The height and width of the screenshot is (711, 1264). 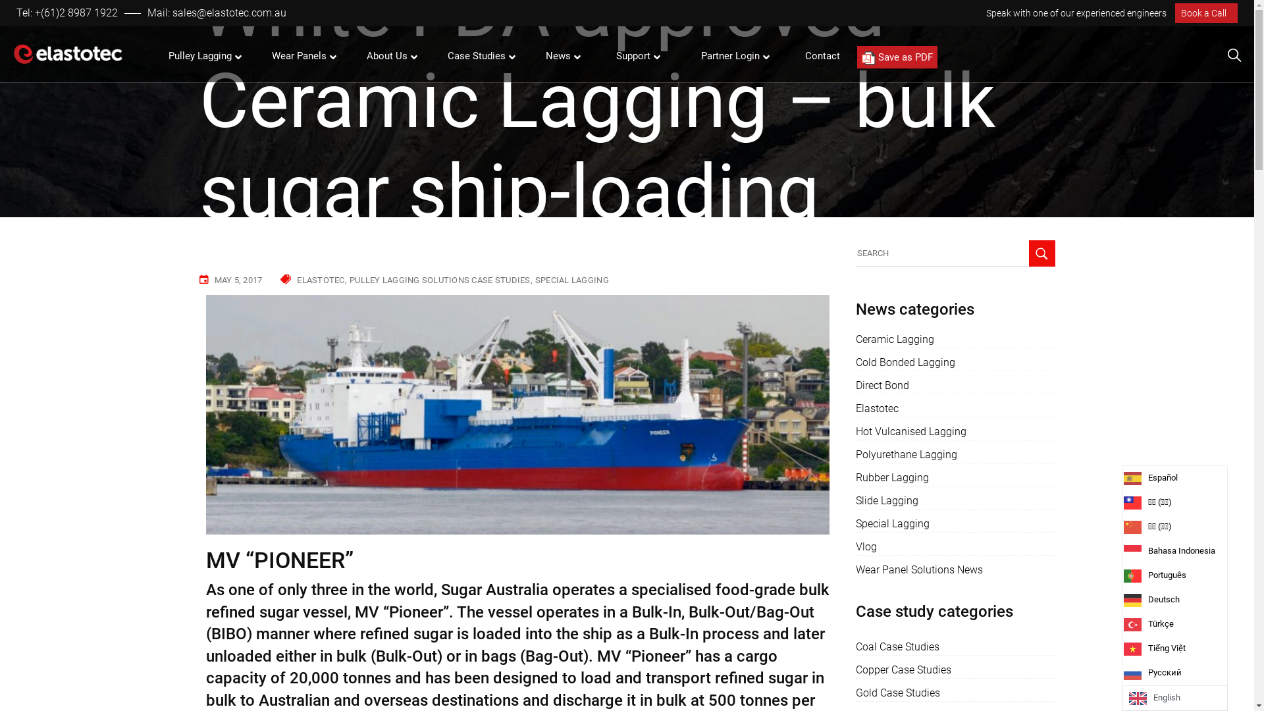 I want to click on  Save as PDF, so click(x=897, y=57).